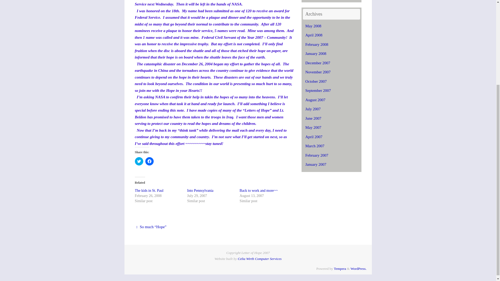  Describe the element at coordinates (313, 26) in the screenshot. I see `May 2008` at that location.